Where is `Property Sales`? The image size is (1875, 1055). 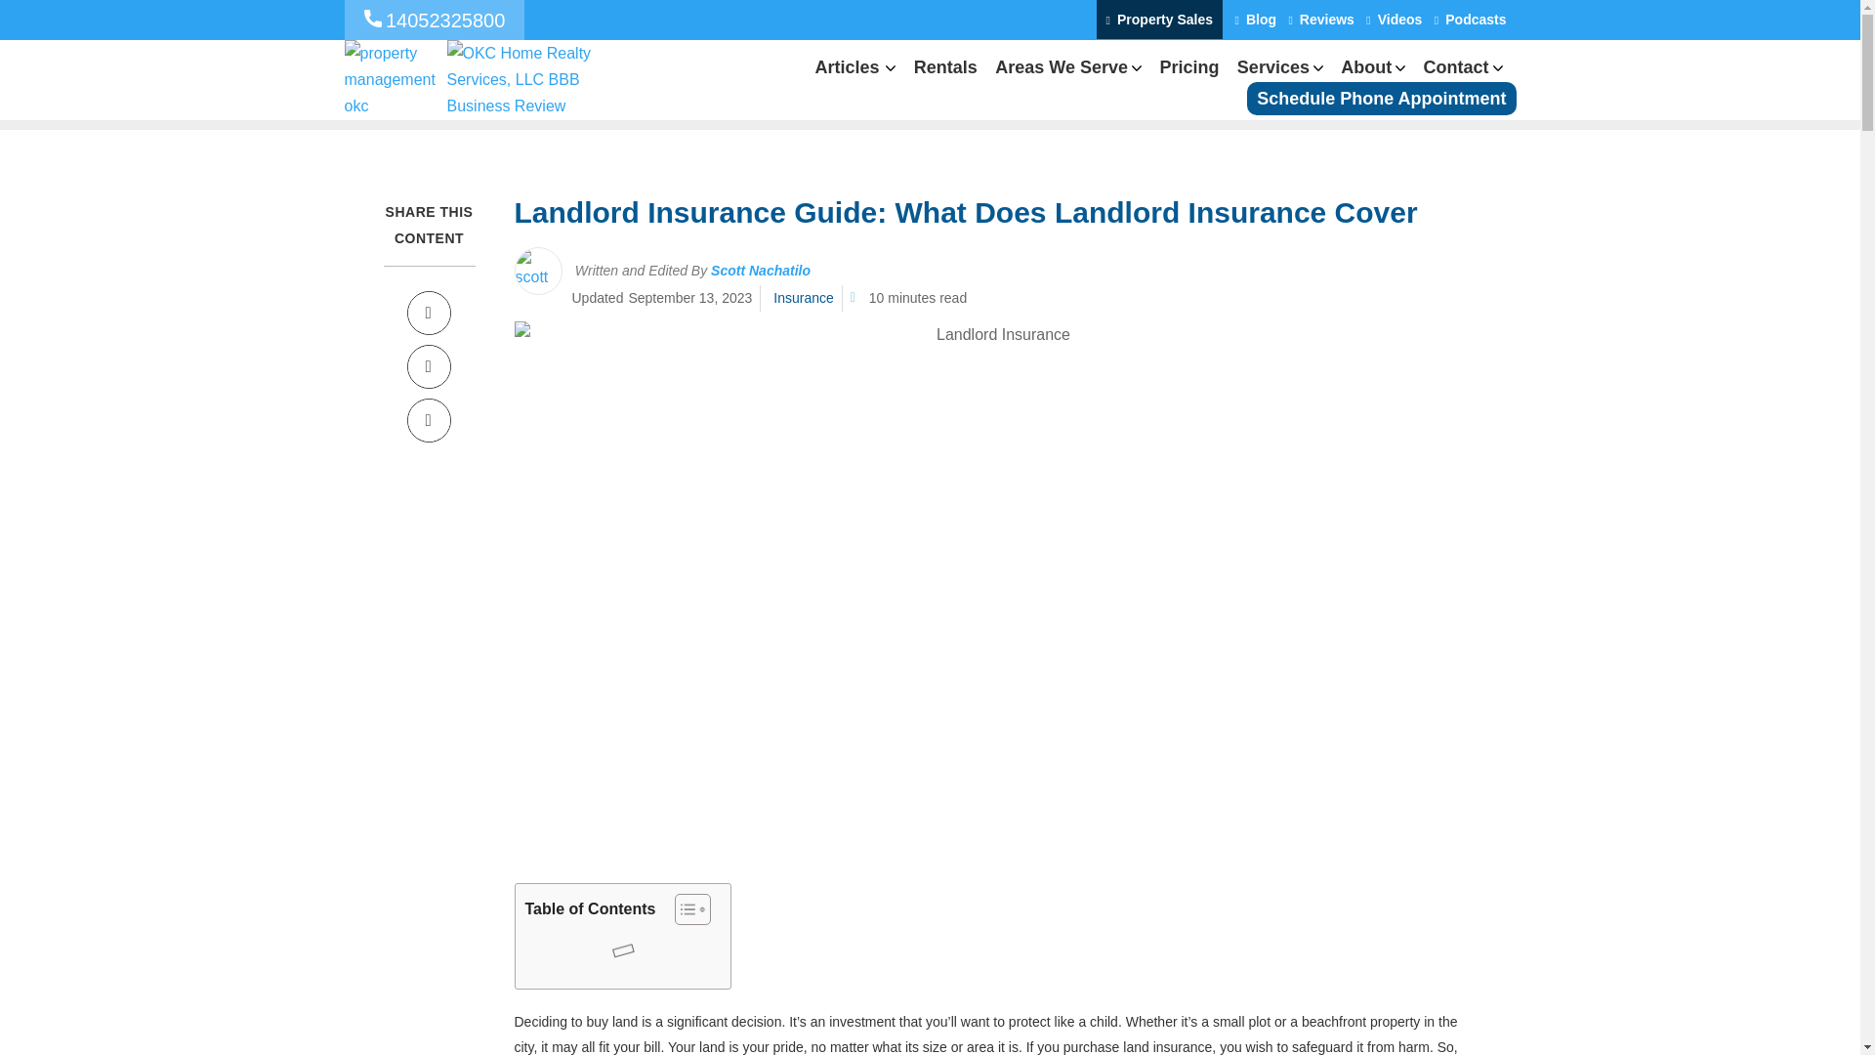 Property Sales is located at coordinates (1159, 20).